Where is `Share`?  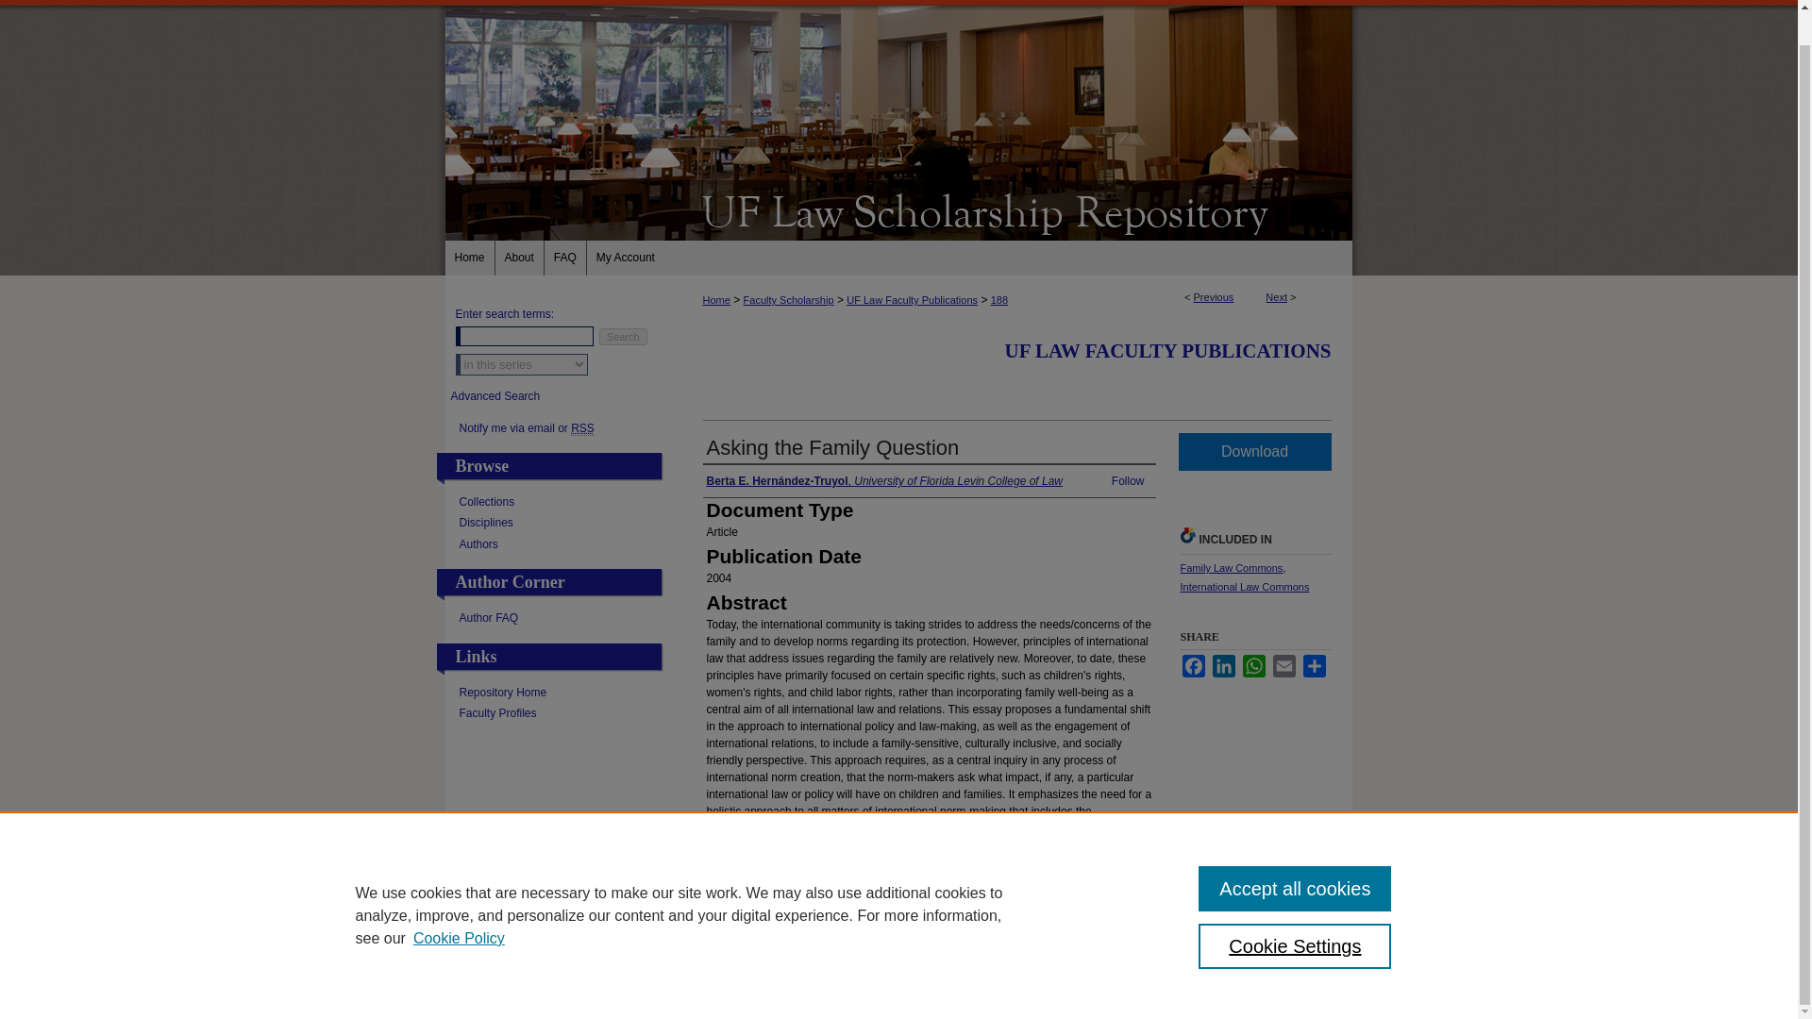
Share is located at coordinates (1314, 666).